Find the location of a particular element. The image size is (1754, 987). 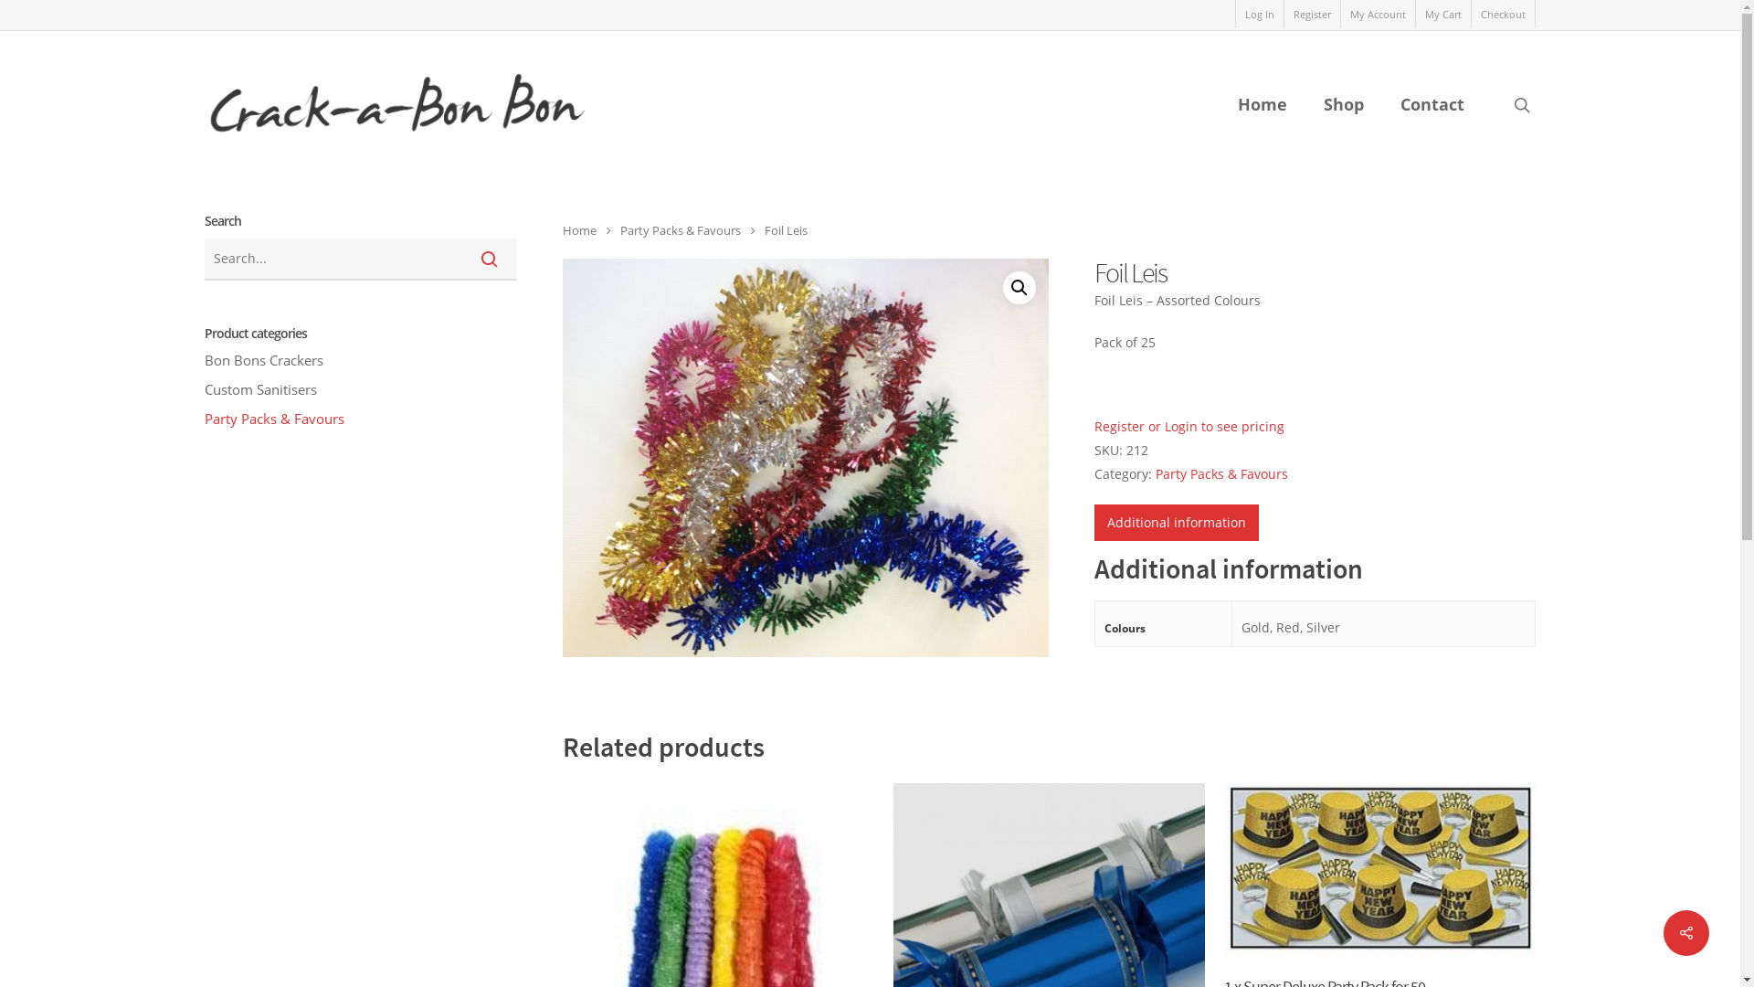

Custom Sanitisers is located at coordinates (361, 389).